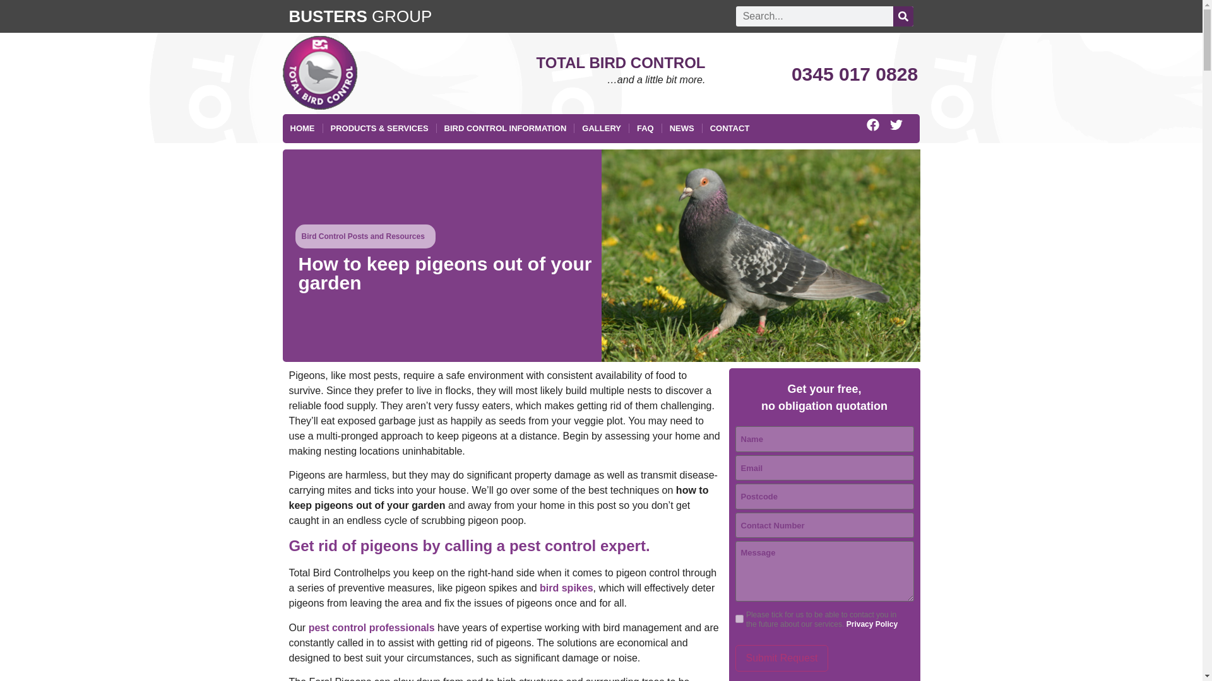  I want to click on HOME, so click(302, 129).